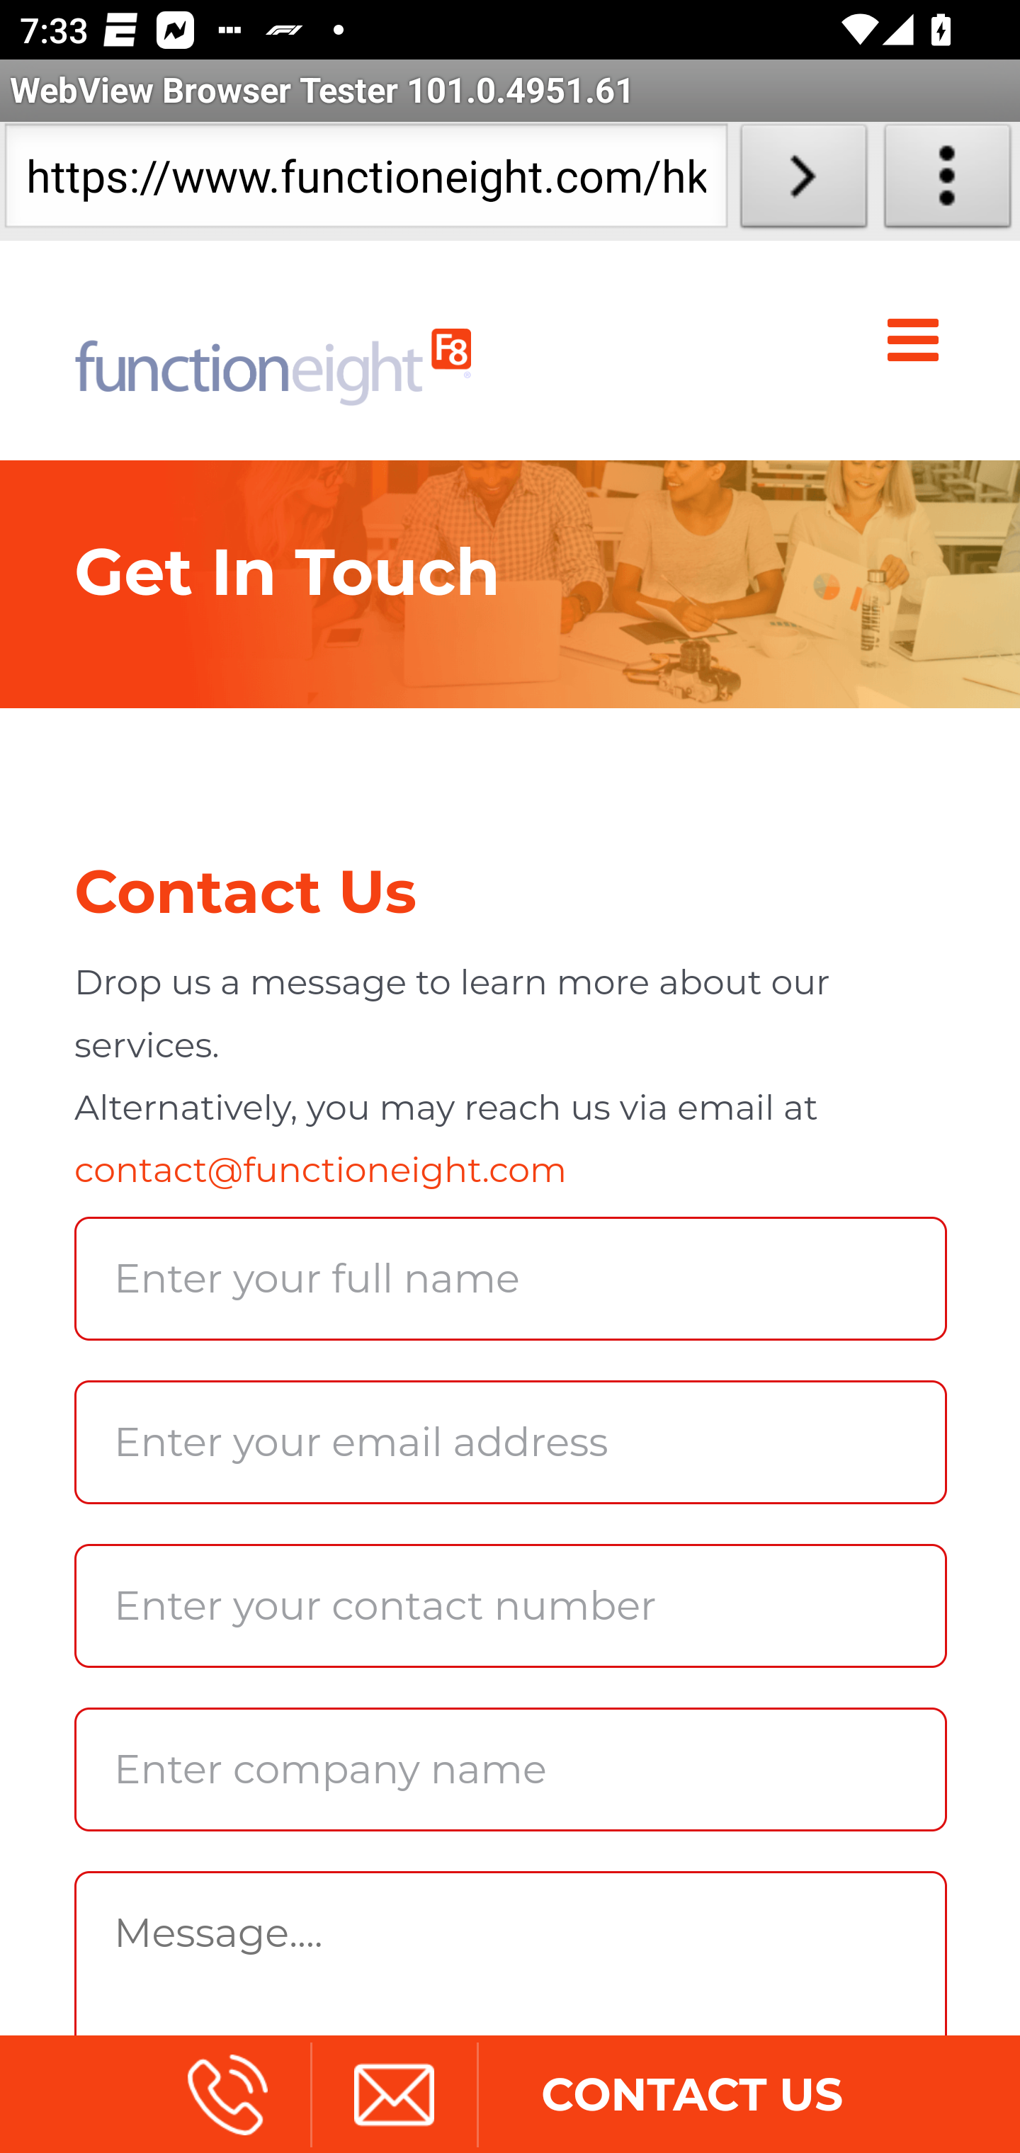 This screenshot has width=1020, height=2153. What do you see at coordinates (365, 181) in the screenshot?
I see `https://www.functioneight.com/hk/contact-us/` at bounding box center [365, 181].